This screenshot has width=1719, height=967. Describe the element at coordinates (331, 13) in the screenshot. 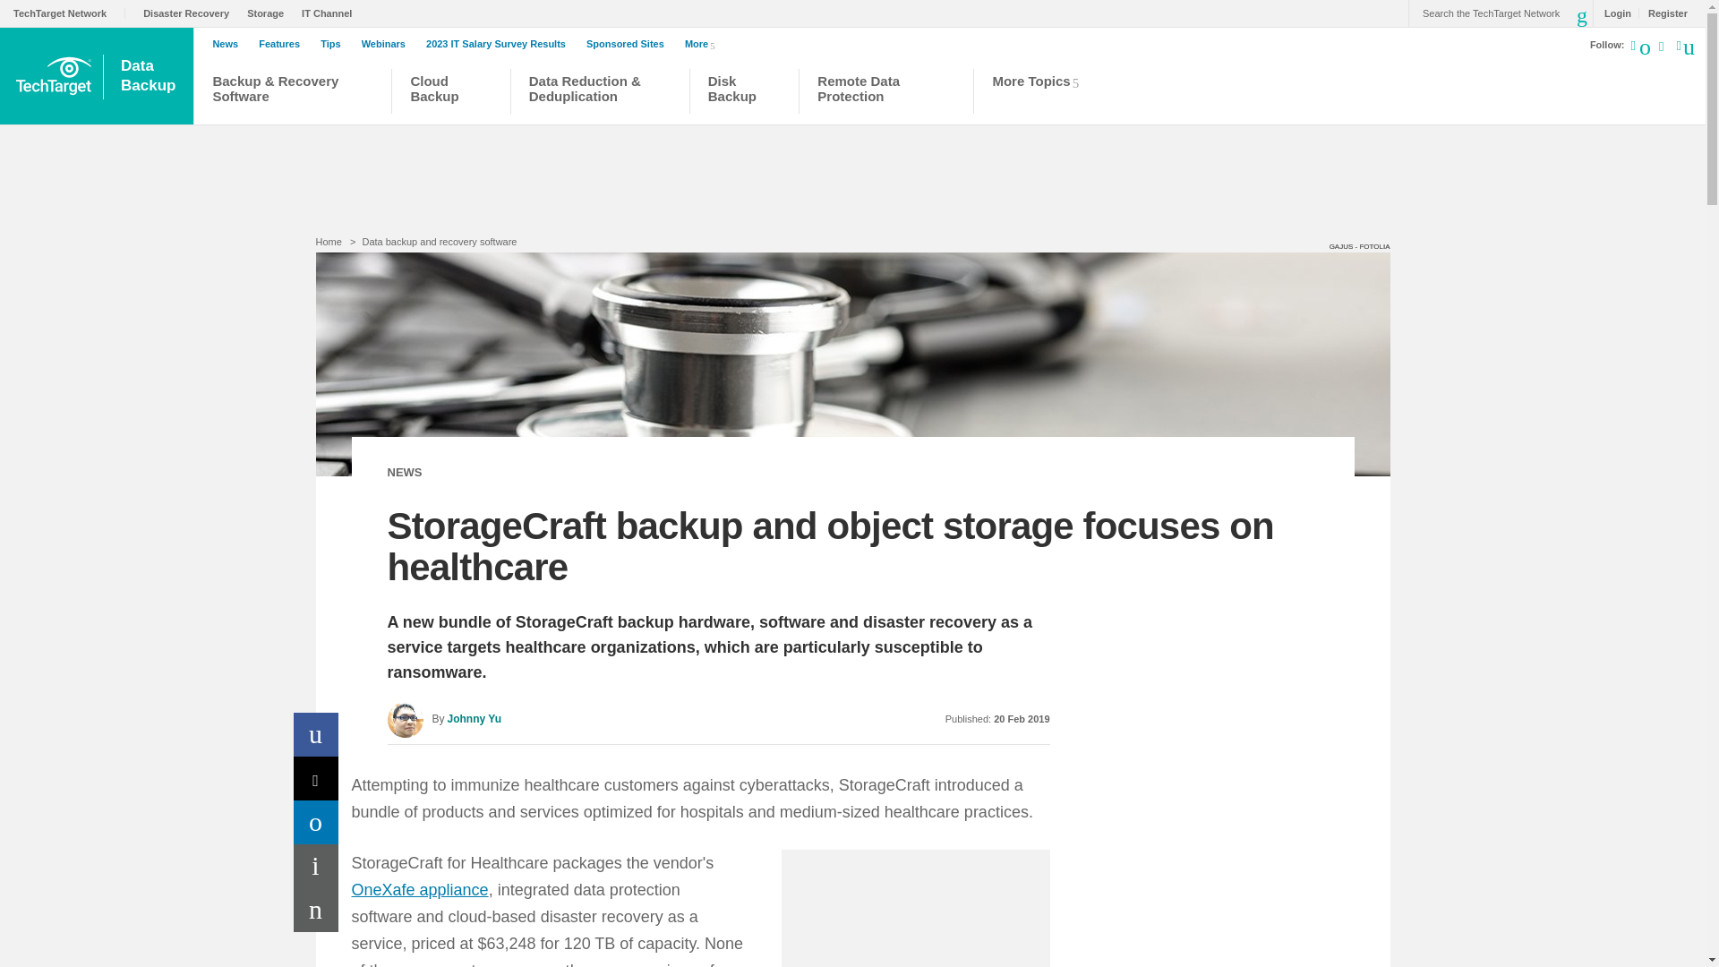

I see `Sponsored Sites` at that location.